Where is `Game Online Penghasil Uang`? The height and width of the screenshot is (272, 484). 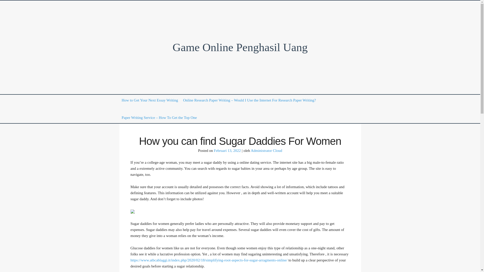 Game Online Penghasil Uang is located at coordinates (240, 47).